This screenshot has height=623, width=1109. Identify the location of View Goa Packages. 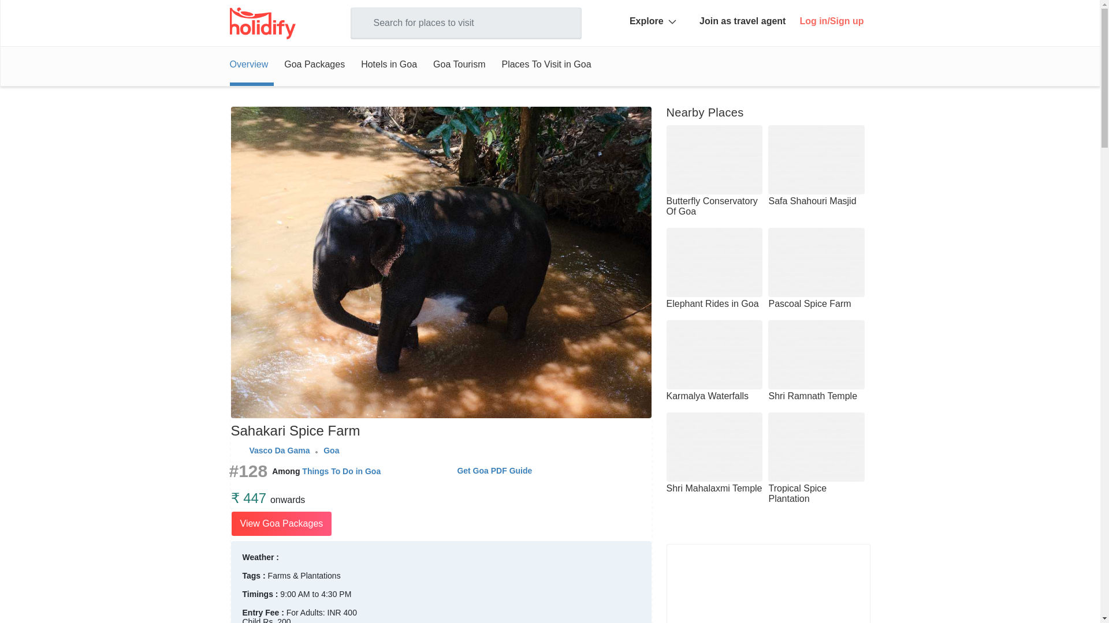
(282, 523).